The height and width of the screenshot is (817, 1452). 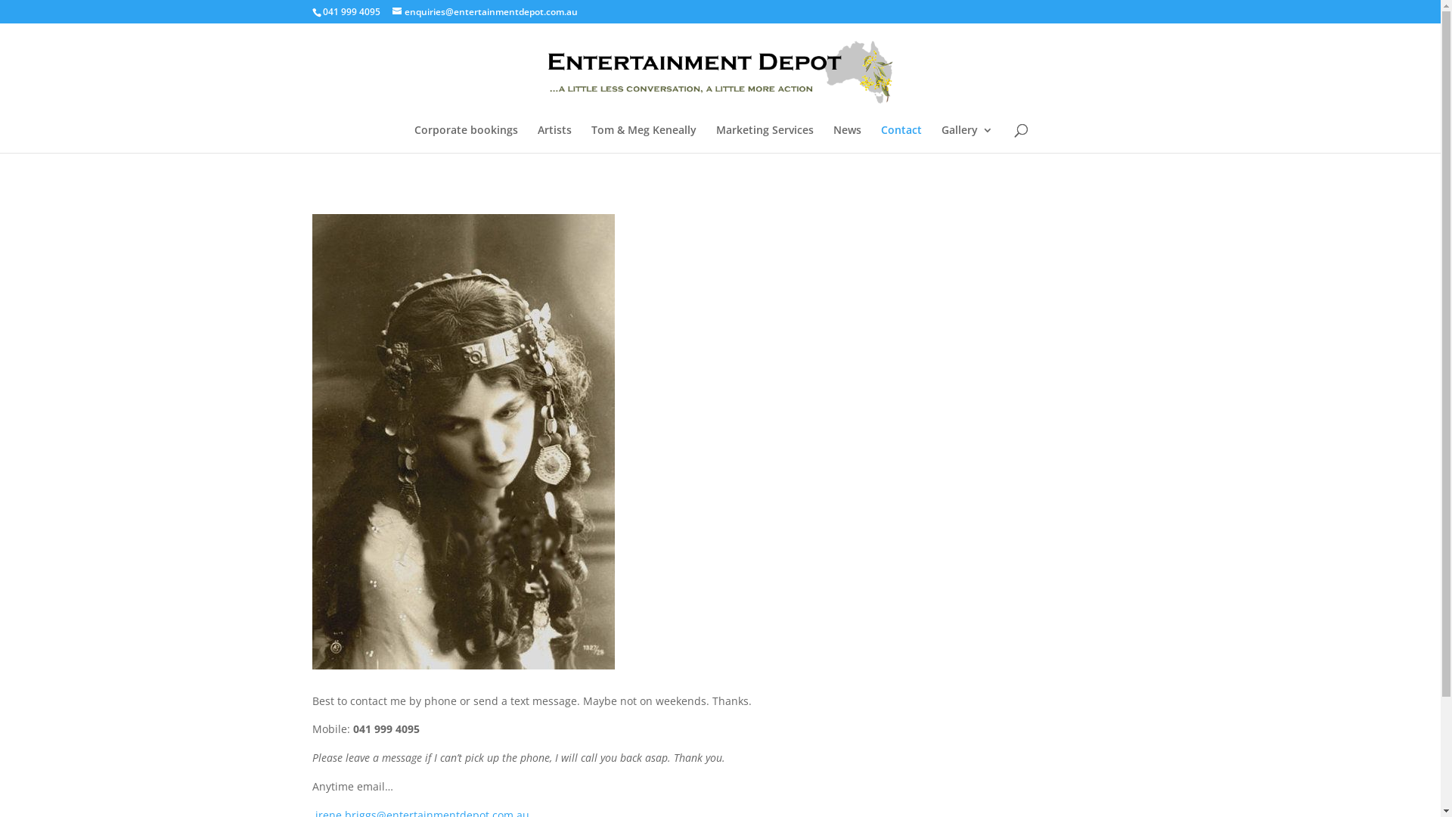 What do you see at coordinates (466, 139) in the screenshot?
I see `Corporate bookings` at bounding box center [466, 139].